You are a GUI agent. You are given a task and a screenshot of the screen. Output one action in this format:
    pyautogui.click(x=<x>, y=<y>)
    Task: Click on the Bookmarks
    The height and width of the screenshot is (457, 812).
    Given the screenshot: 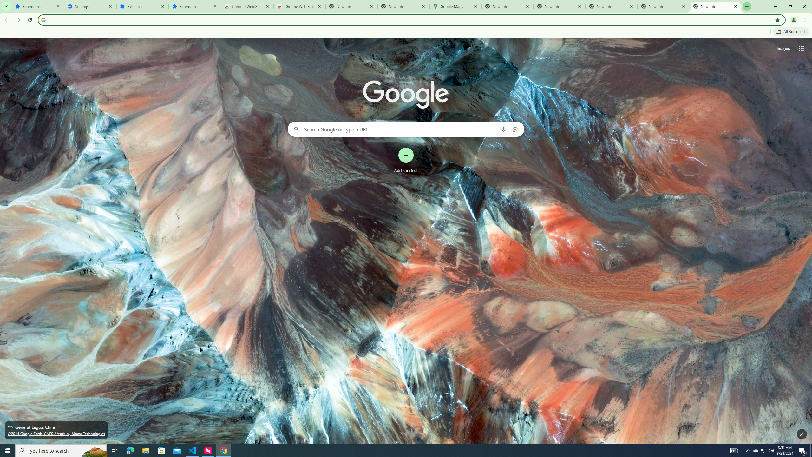 What is the action you would take?
    pyautogui.click(x=406, y=32)
    